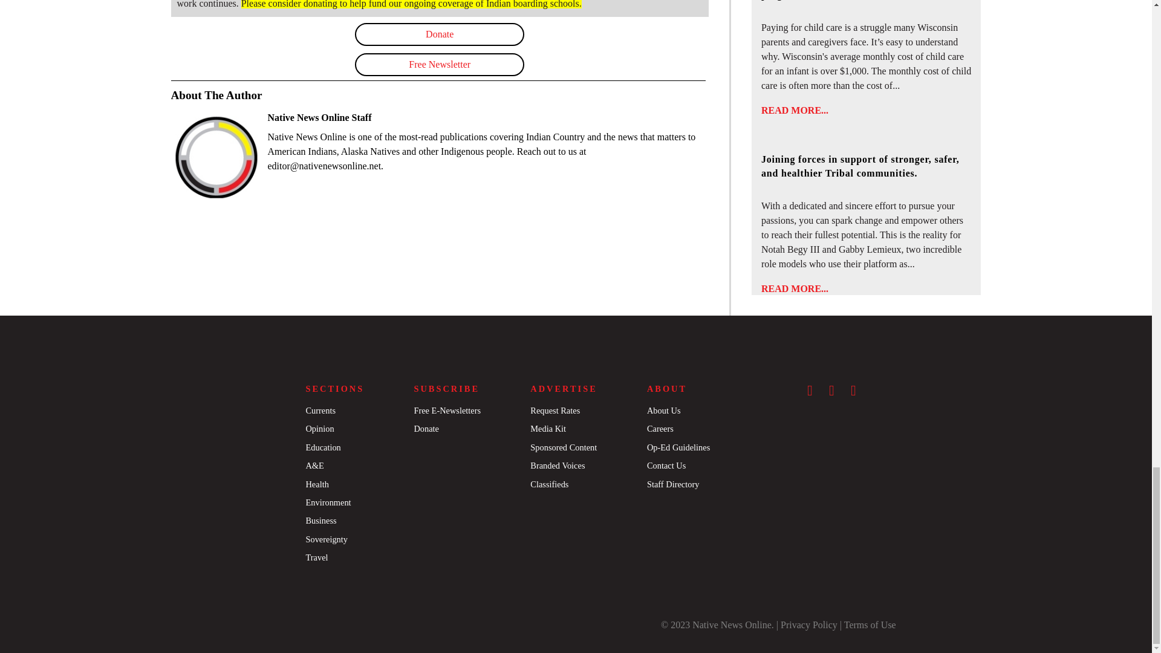 Image resolution: width=1161 pixels, height=653 pixels. Describe the element at coordinates (322, 447) in the screenshot. I see `Education` at that location.